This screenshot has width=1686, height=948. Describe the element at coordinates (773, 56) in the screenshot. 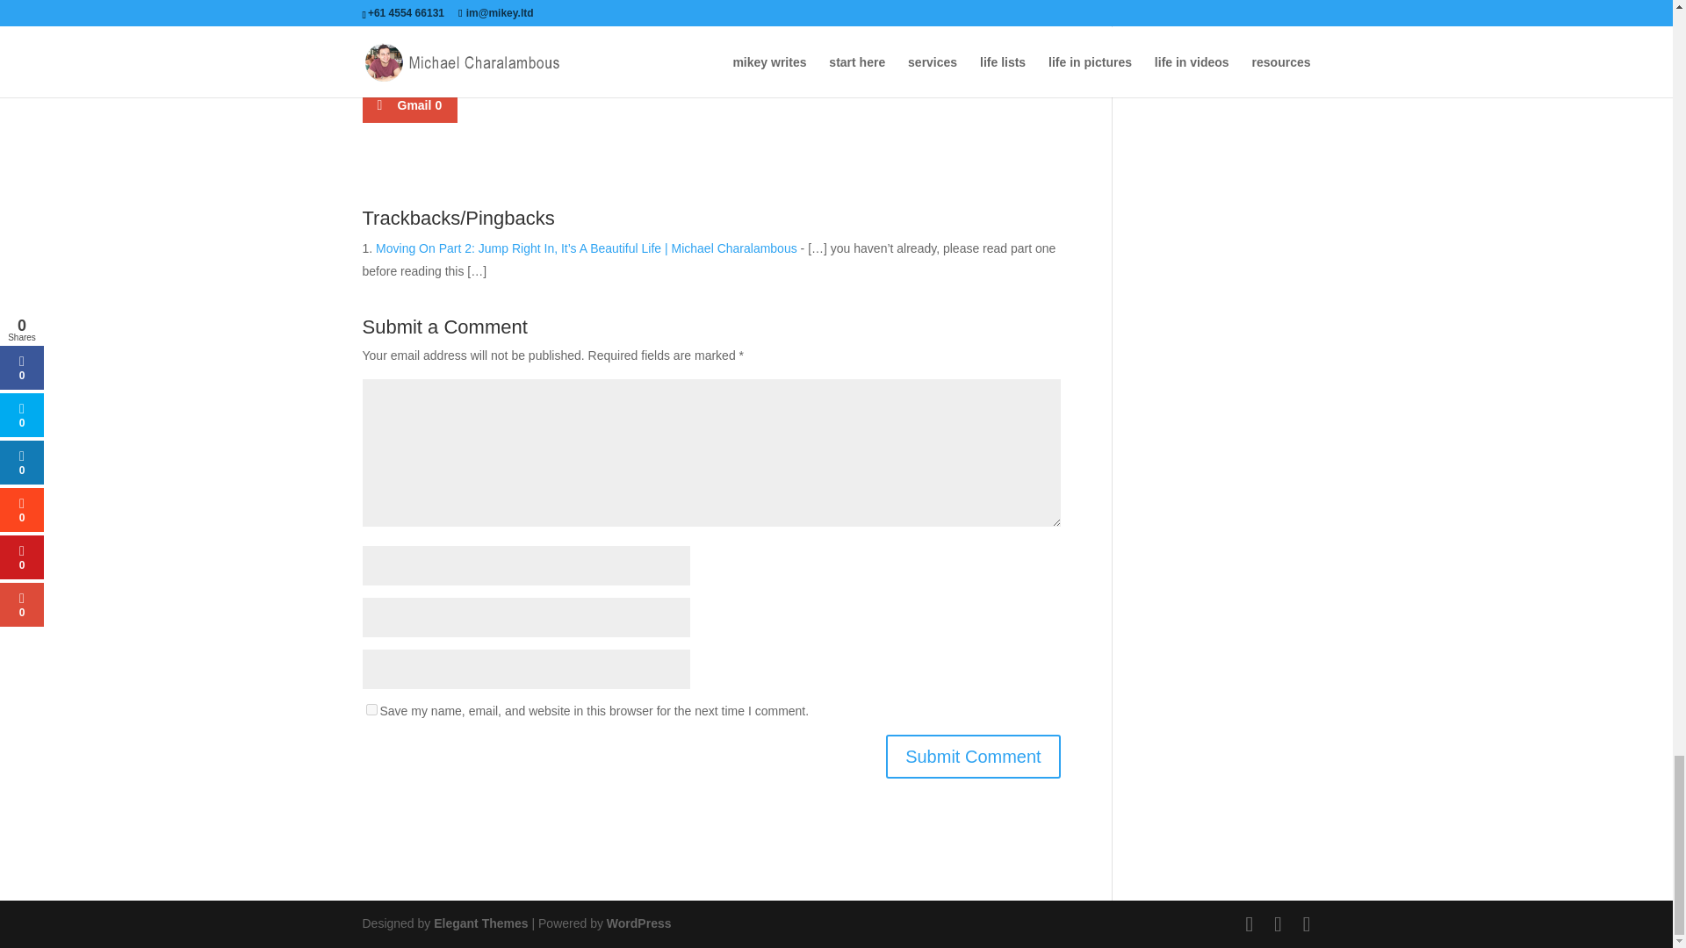

I see `reddit0` at that location.